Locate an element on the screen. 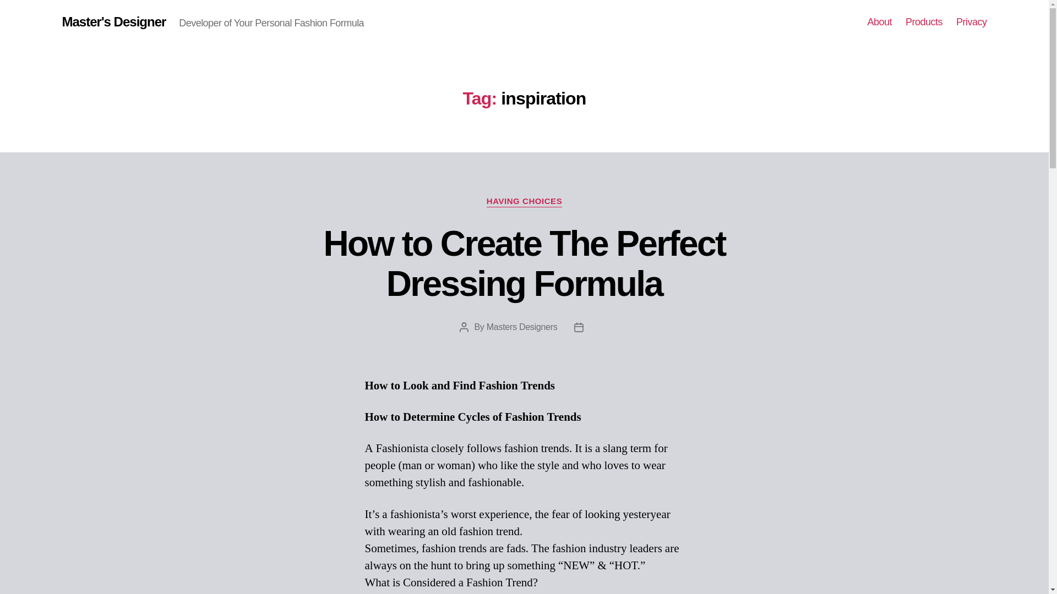  How to Create The Perfect Dressing Formula is located at coordinates (524, 263).